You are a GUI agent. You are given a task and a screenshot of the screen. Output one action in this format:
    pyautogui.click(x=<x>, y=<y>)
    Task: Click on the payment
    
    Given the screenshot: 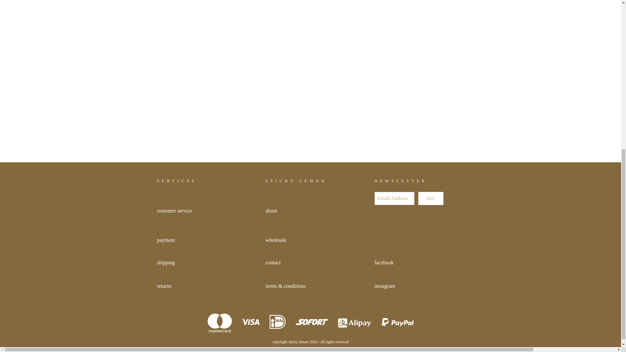 What is the action you would take?
    pyautogui.click(x=166, y=240)
    